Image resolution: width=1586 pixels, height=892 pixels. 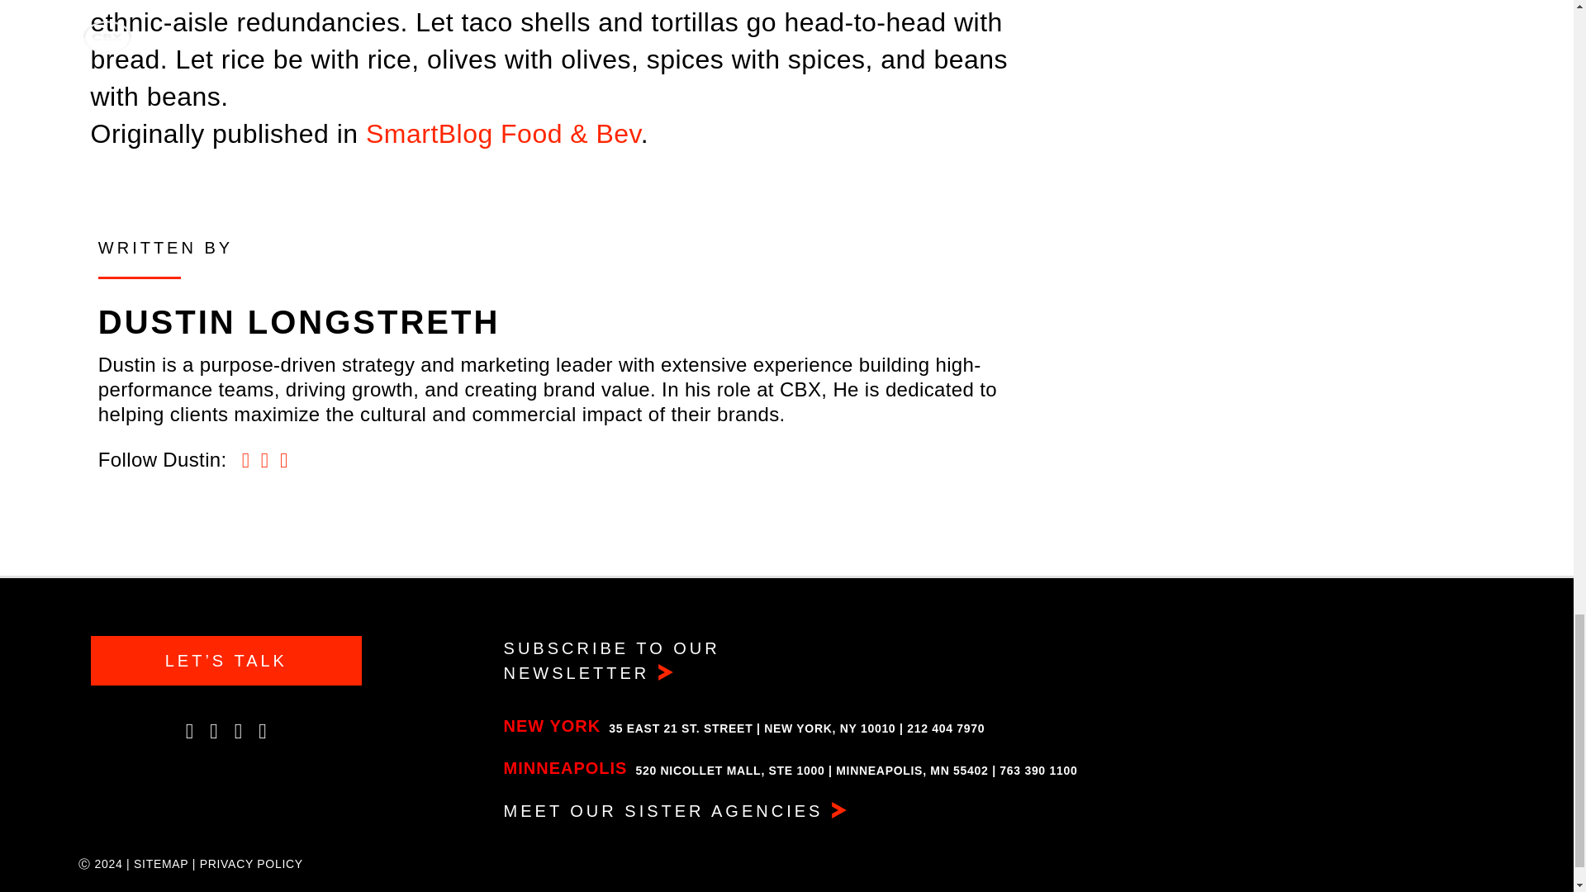 What do you see at coordinates (681, 810) in the screenshot?
I see `MEET OUR SISTER AGENCIES` at bounding box center [681, 810].